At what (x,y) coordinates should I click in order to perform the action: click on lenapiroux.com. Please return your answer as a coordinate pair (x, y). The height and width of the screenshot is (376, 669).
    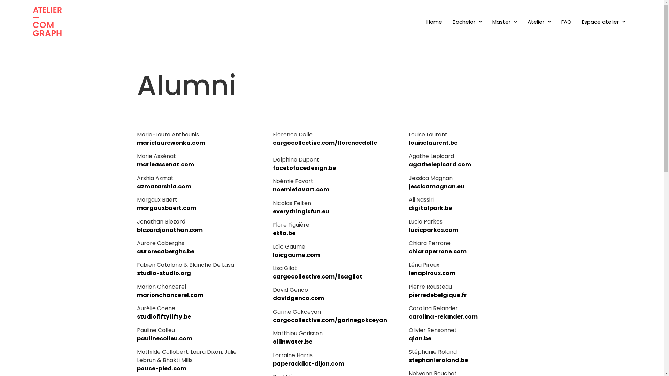
    Looking at the image, I should click on (432, 273).